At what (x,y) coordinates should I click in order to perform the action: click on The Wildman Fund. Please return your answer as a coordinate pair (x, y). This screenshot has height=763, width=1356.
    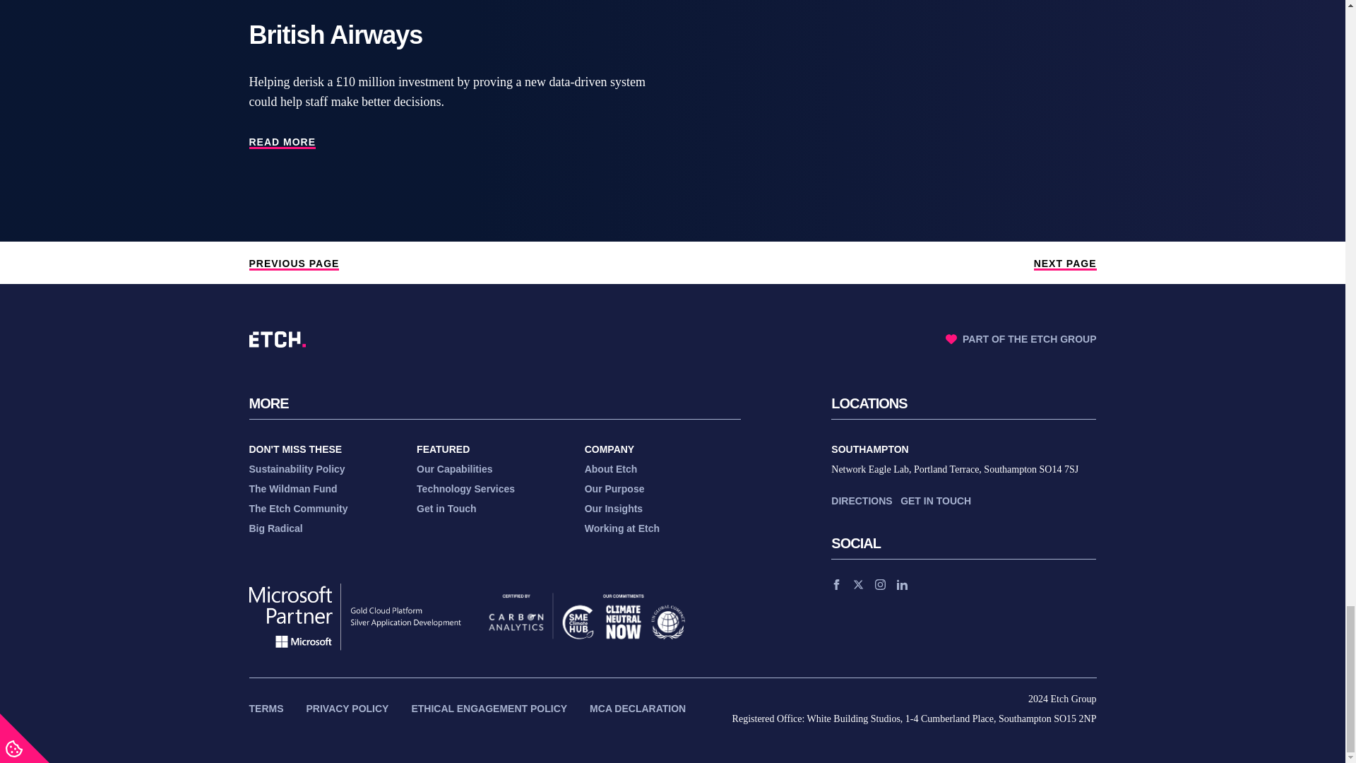
    Looking at the image, I should click on (292, 488).